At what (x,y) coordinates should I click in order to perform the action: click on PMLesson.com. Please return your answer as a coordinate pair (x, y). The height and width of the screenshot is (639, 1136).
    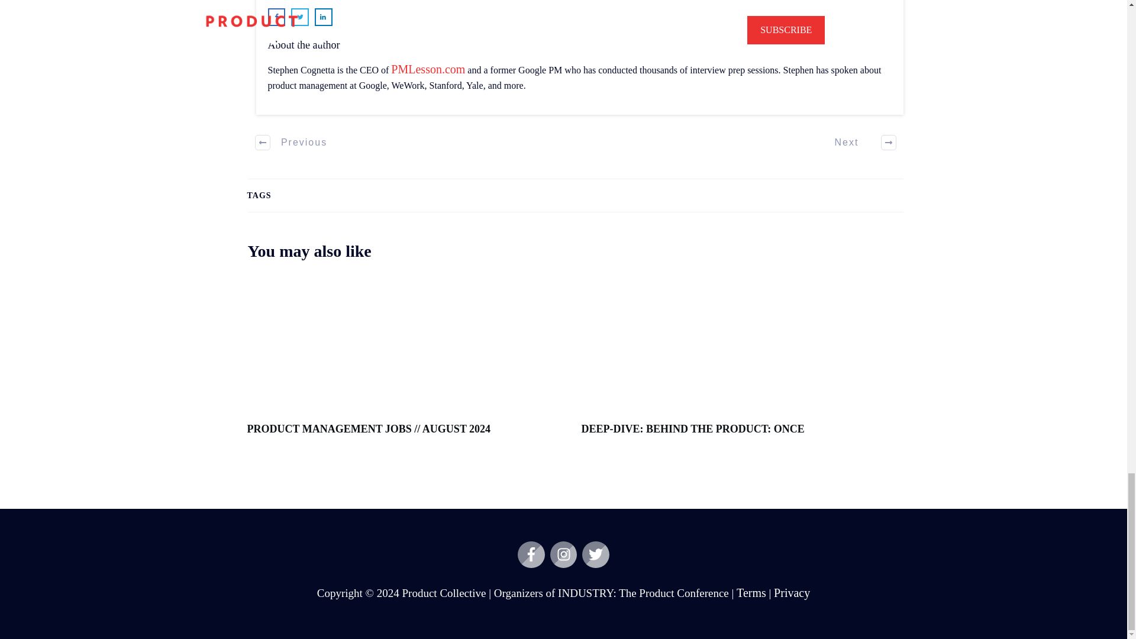
    Looking at the image, I should click on (427, 69).